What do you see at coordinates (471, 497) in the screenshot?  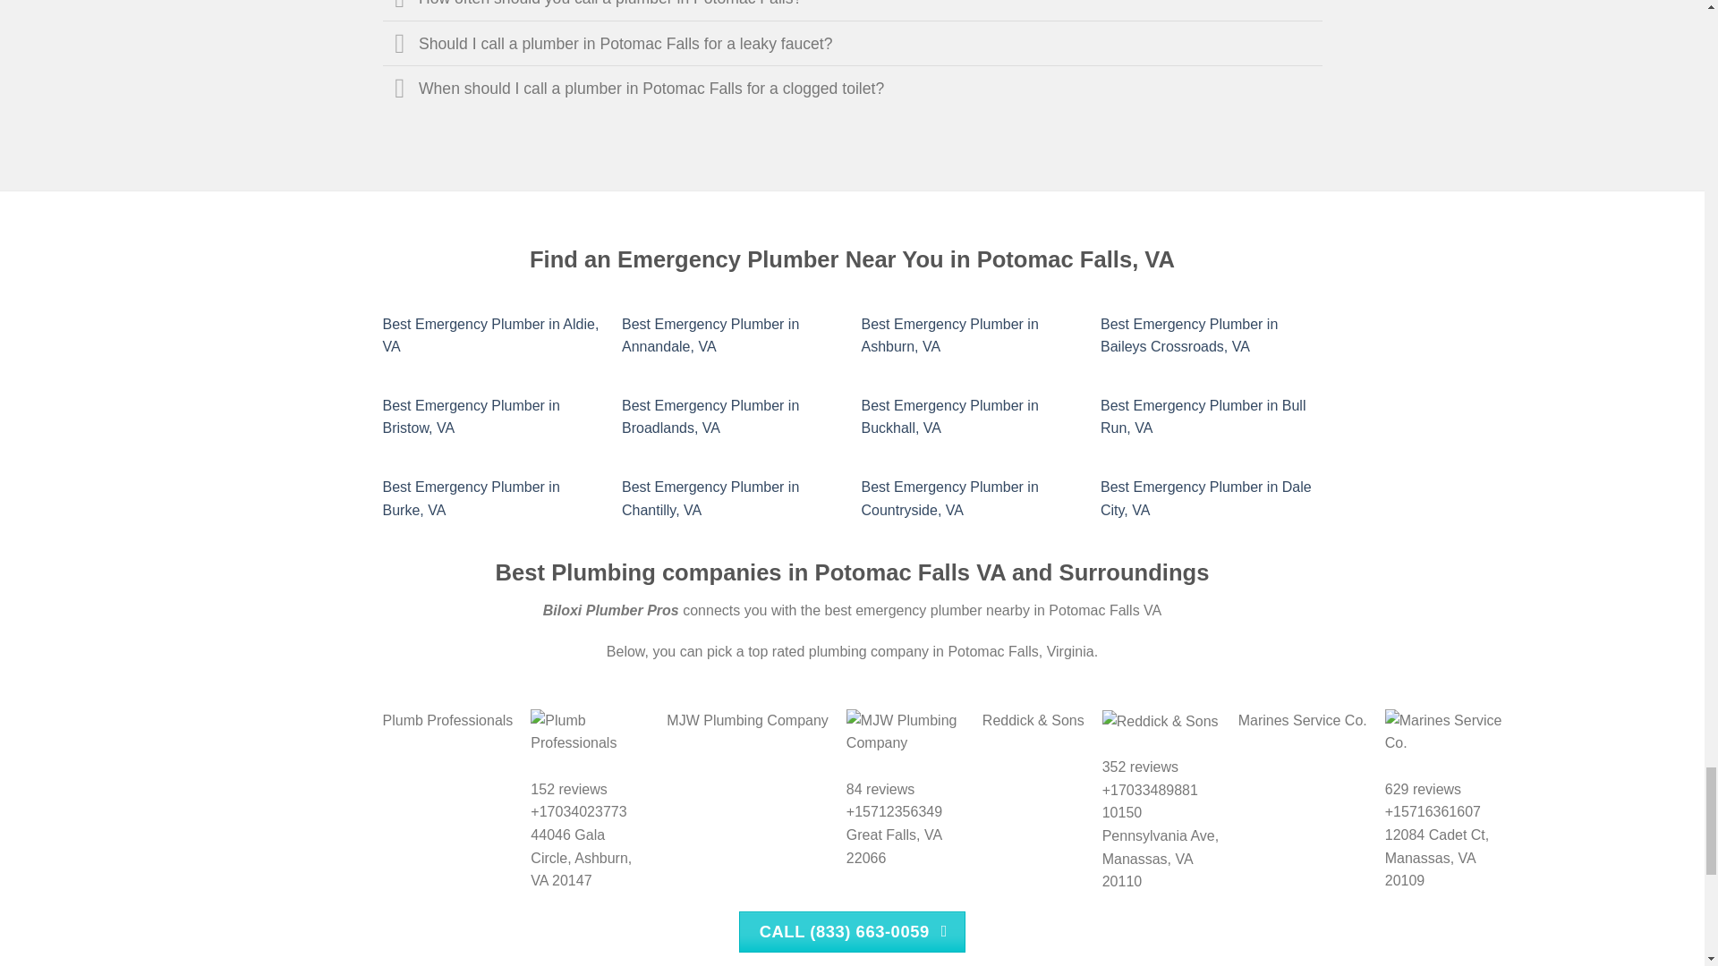 I see `Best Emergency Plumber in Burke, VA` at bounding box center [471, 497].